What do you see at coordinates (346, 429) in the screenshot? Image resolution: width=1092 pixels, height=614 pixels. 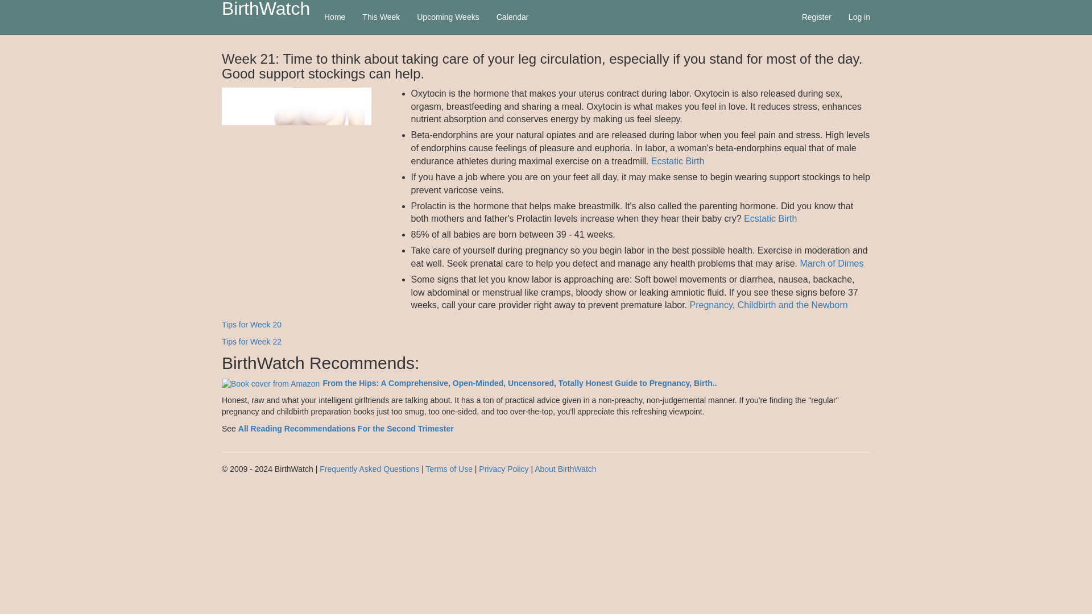 I see `All Reading Recommendations For the Second Trimester` at bounding box center [346, 429].